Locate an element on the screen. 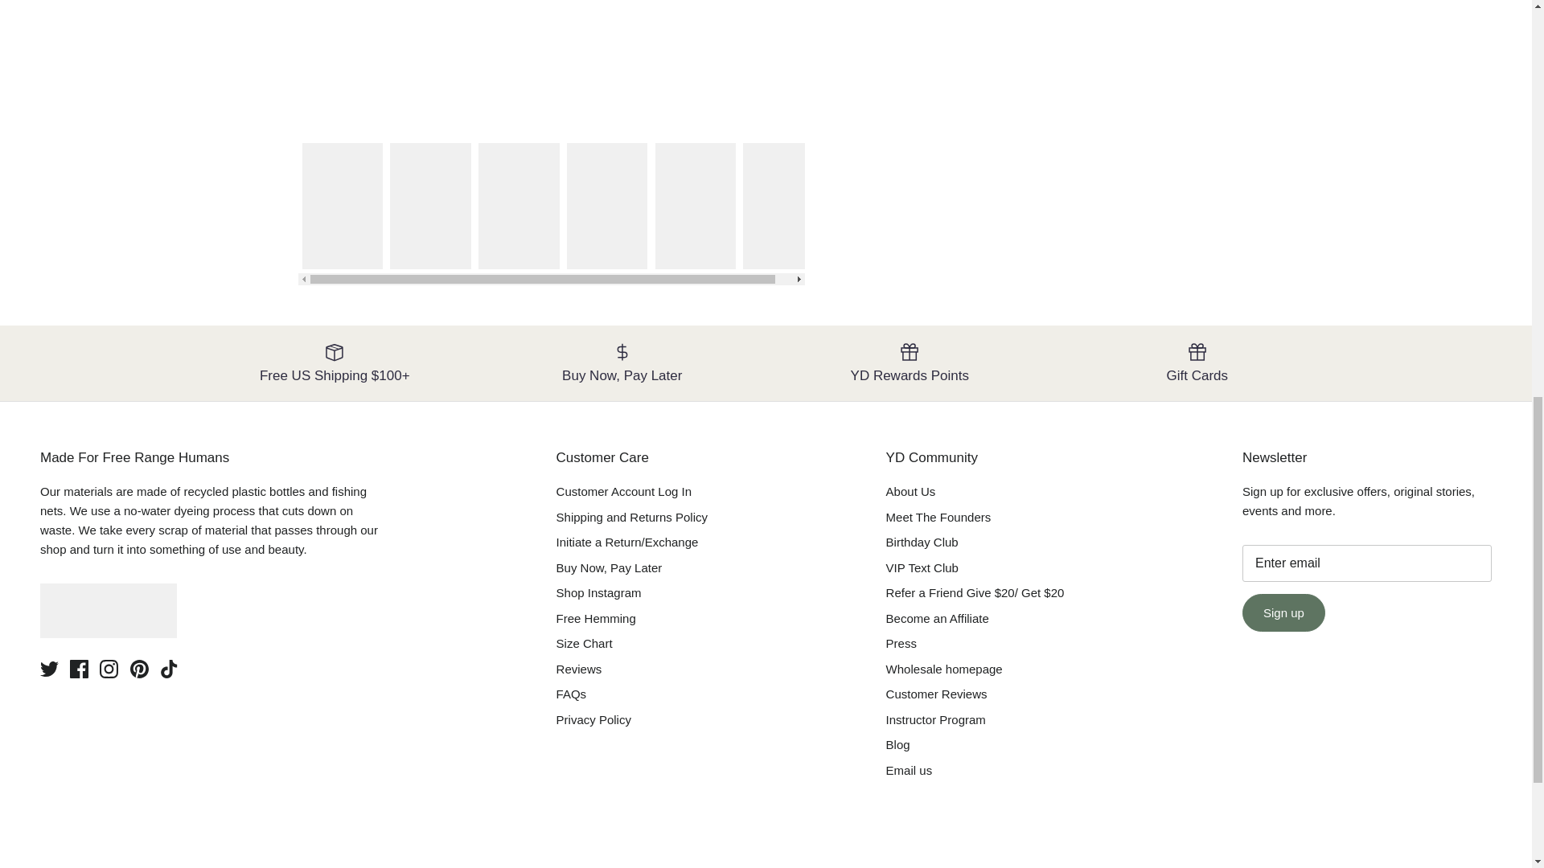  Pinterest is located at coordinates (138, 669).